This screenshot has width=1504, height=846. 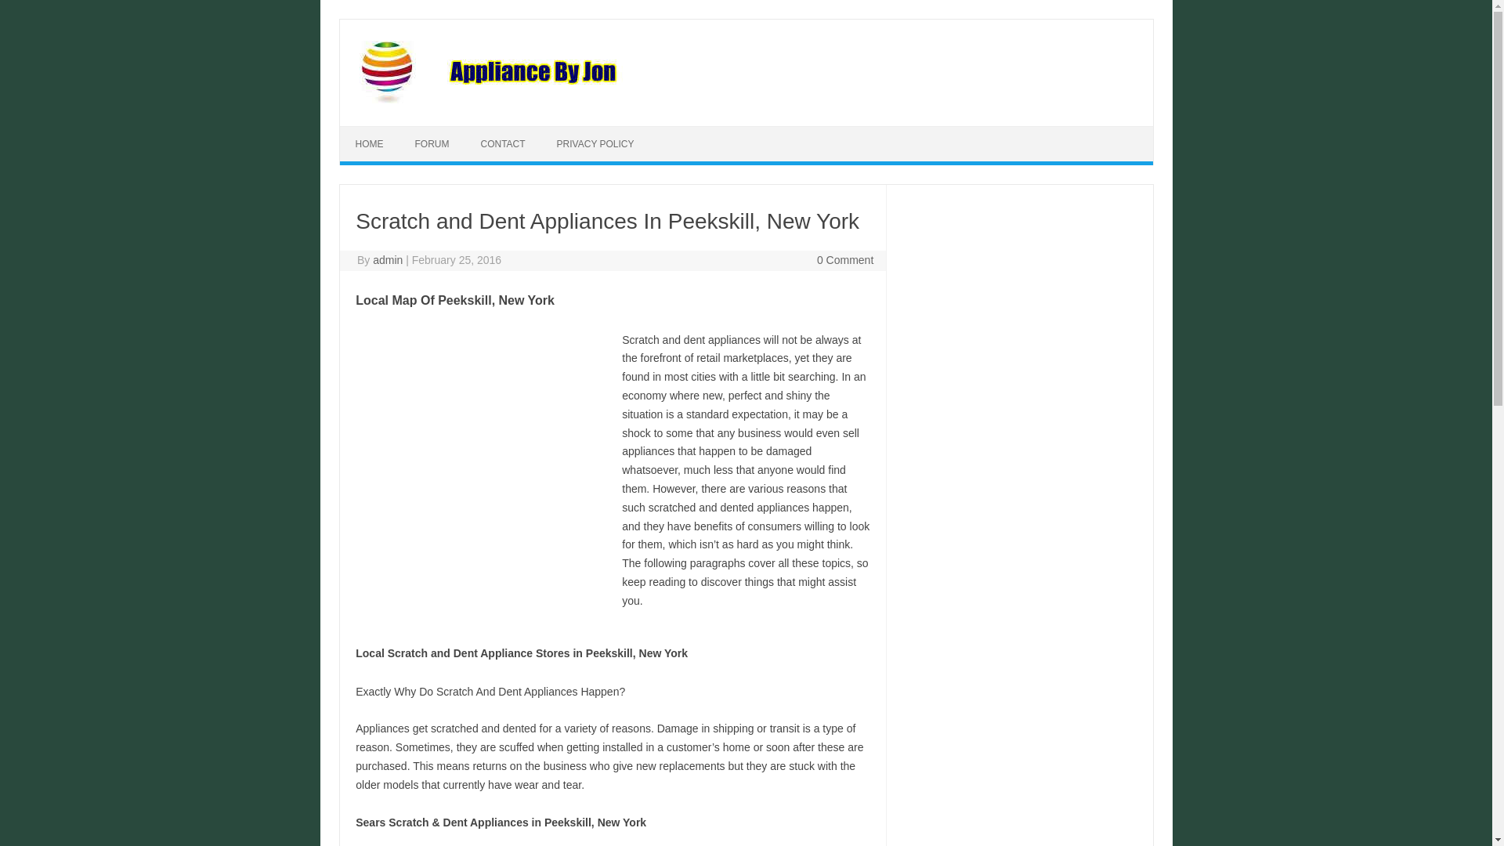 I want to click on PRIVACY POLICY, so click(x=595, y=144).